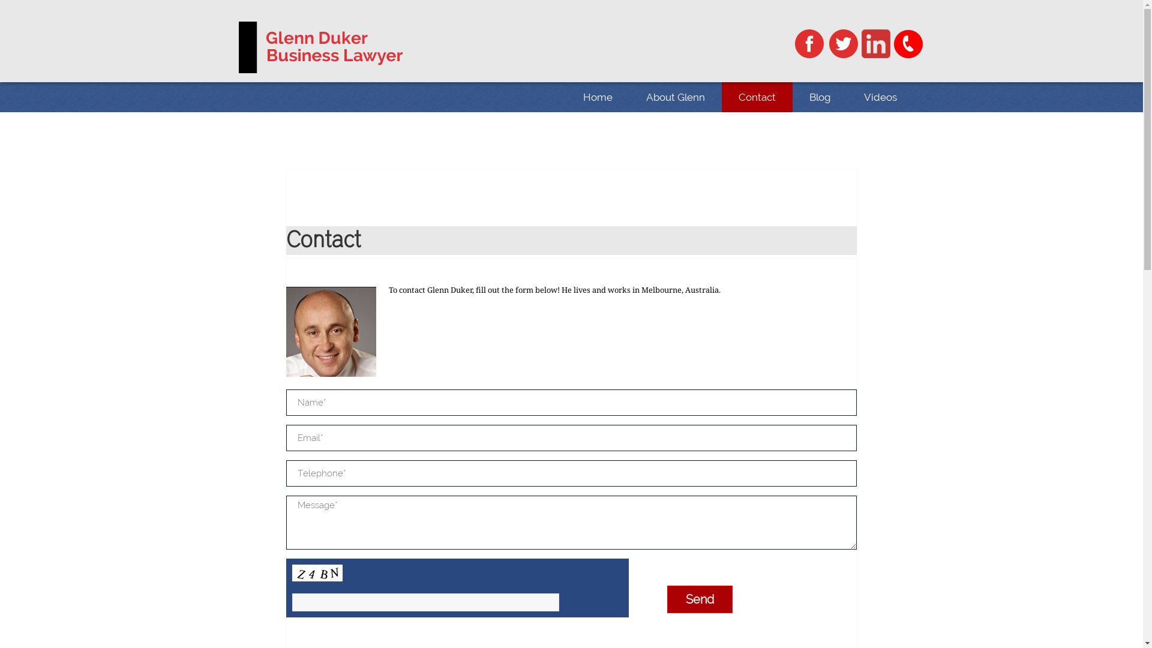 The height and width of the screenshot is (648, 1152). I want to click on Home, so click(598, 97).